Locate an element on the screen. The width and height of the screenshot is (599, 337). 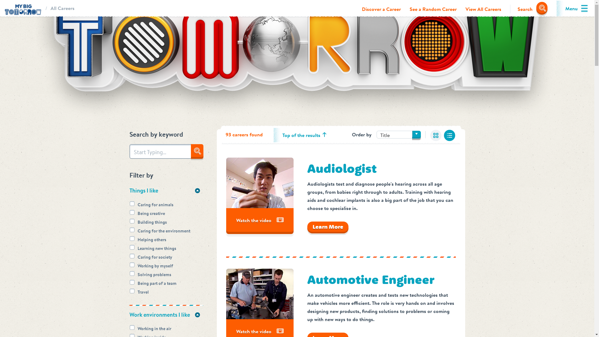
Menu is located at coordinates (572, 8).